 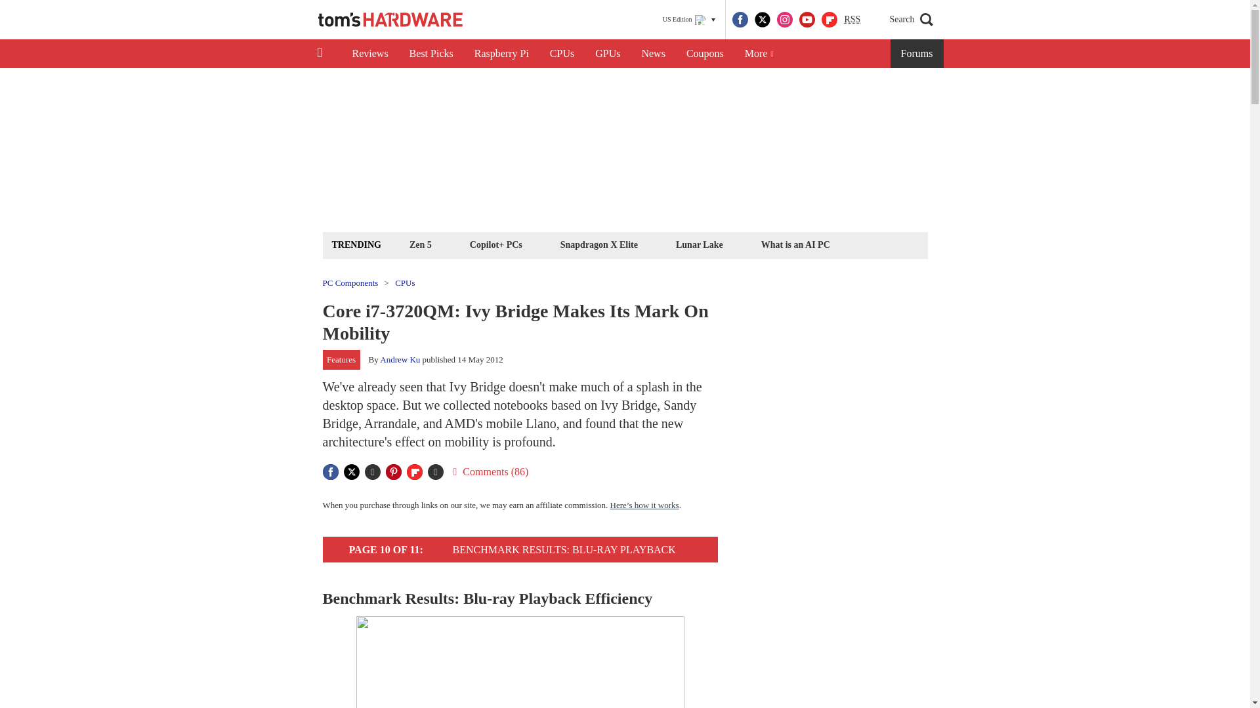 I want to click on RSS, so click(x=852, y=20).